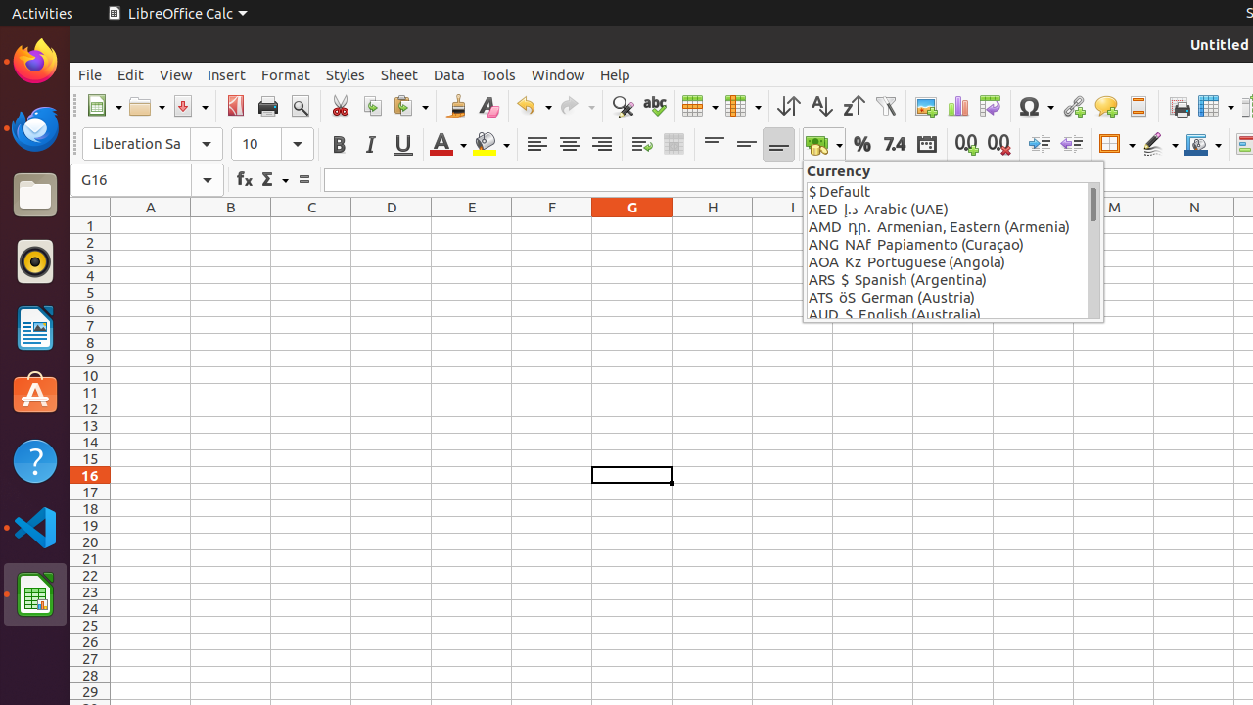 This screenshot has width=1253, height=705. Describe the element at coordinates (131, 74) in the screenshot. I see `Edit` at that location.